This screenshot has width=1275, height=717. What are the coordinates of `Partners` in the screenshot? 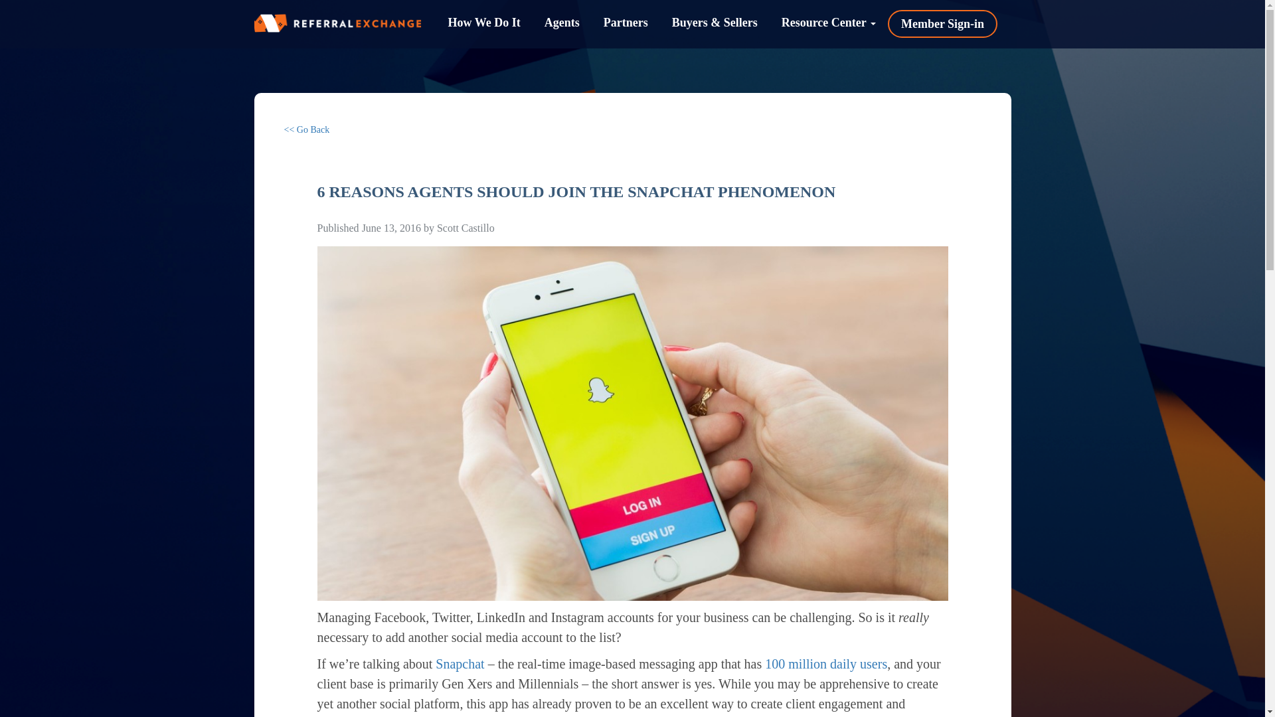 It's located at (626, 23).